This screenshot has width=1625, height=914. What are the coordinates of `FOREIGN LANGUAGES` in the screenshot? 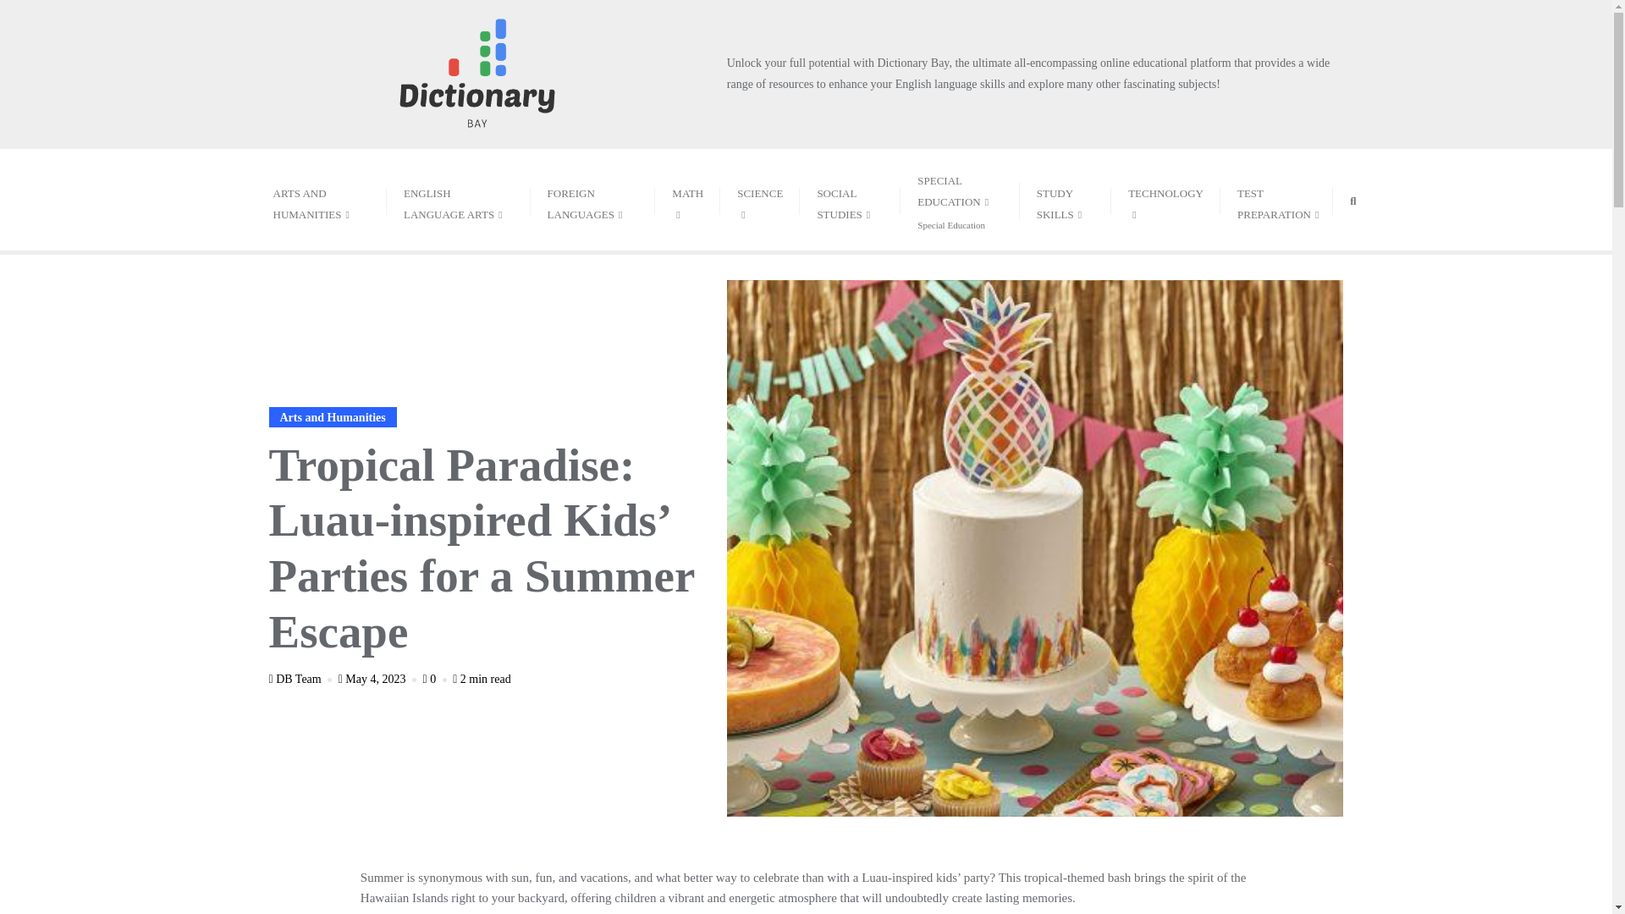 It's located at (850, 200).